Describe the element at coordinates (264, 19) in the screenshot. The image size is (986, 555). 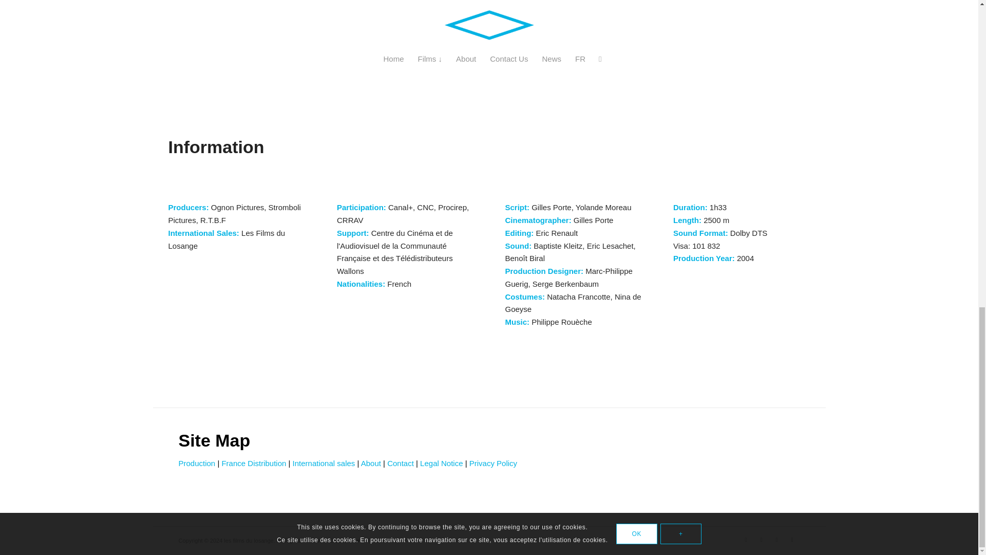
I see `photo-0-quand-la-mer-monte-260x185.jpg` at that location.